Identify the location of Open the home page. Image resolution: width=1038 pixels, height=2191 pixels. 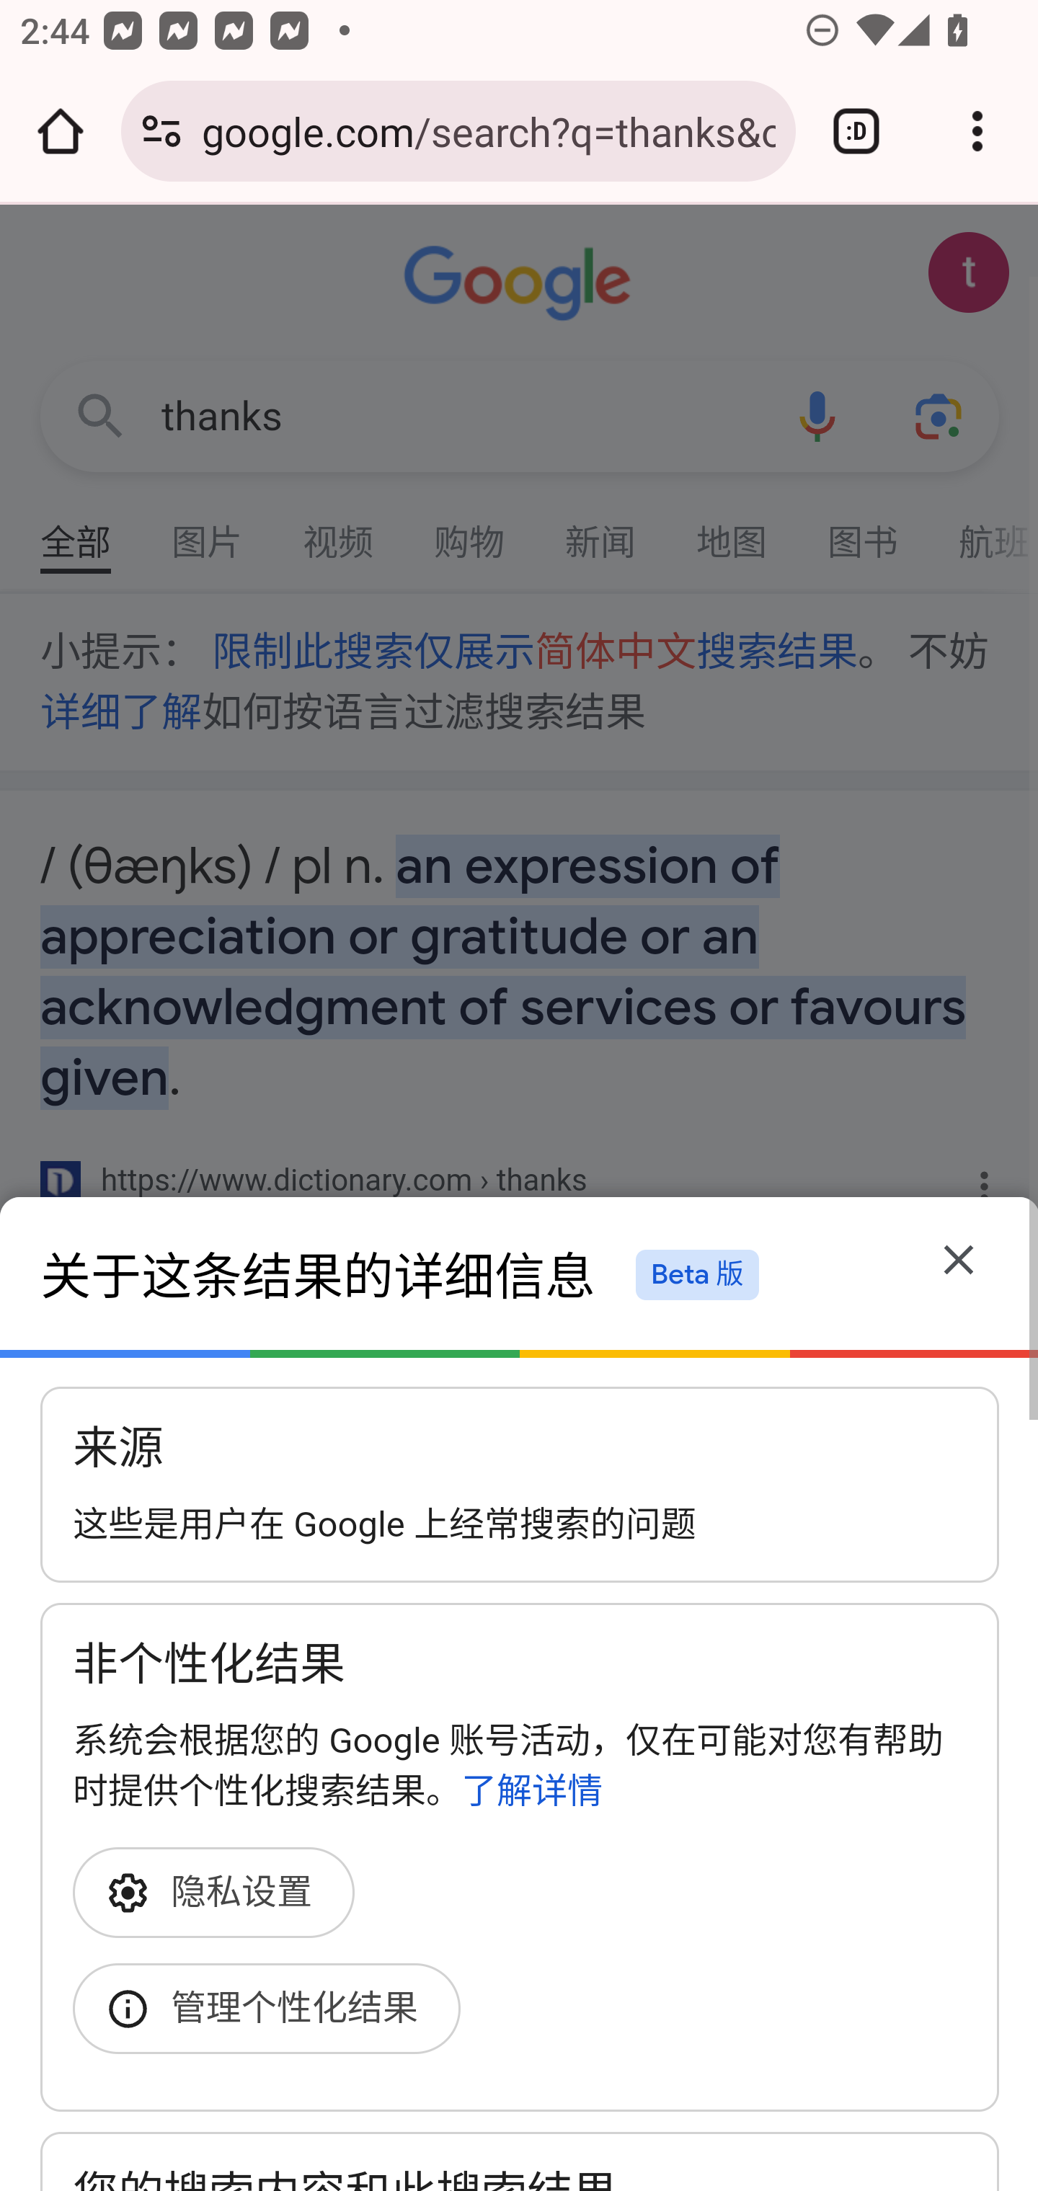
(61, 131).